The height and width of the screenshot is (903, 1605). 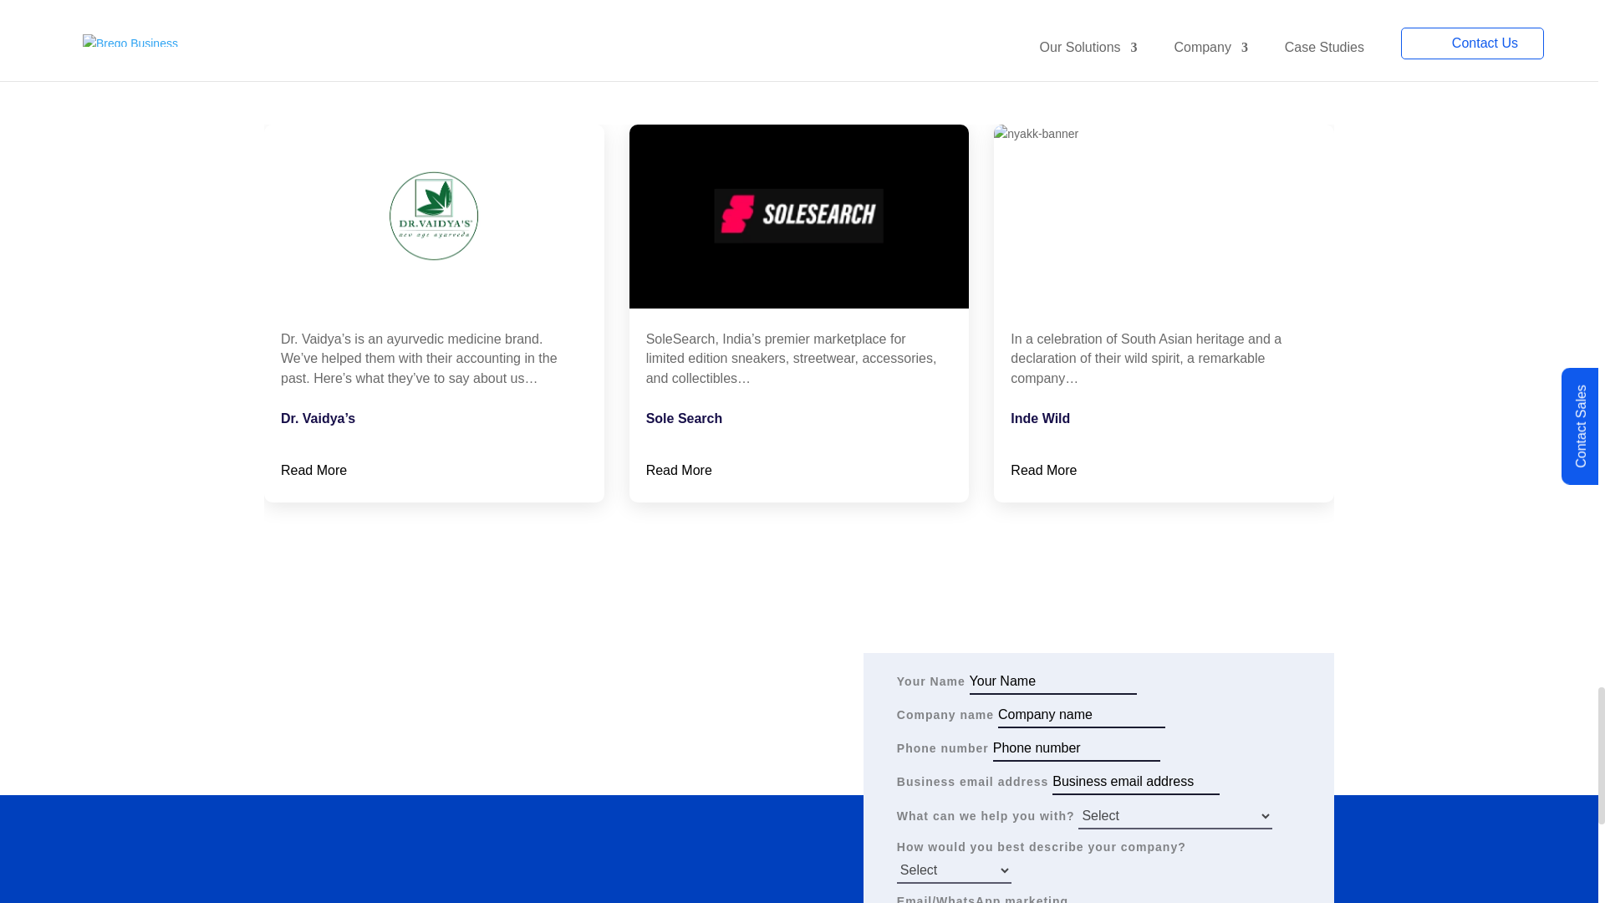 I want to click on nyakk-banner, so click(x=1164, y=217).